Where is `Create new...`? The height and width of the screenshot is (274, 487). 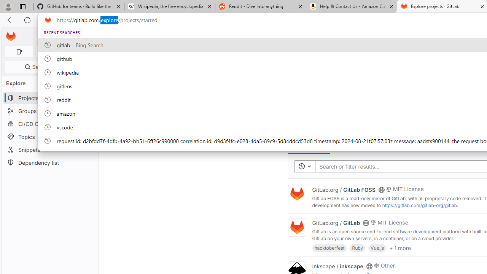 Create new... is located at coordinates (76, 37).